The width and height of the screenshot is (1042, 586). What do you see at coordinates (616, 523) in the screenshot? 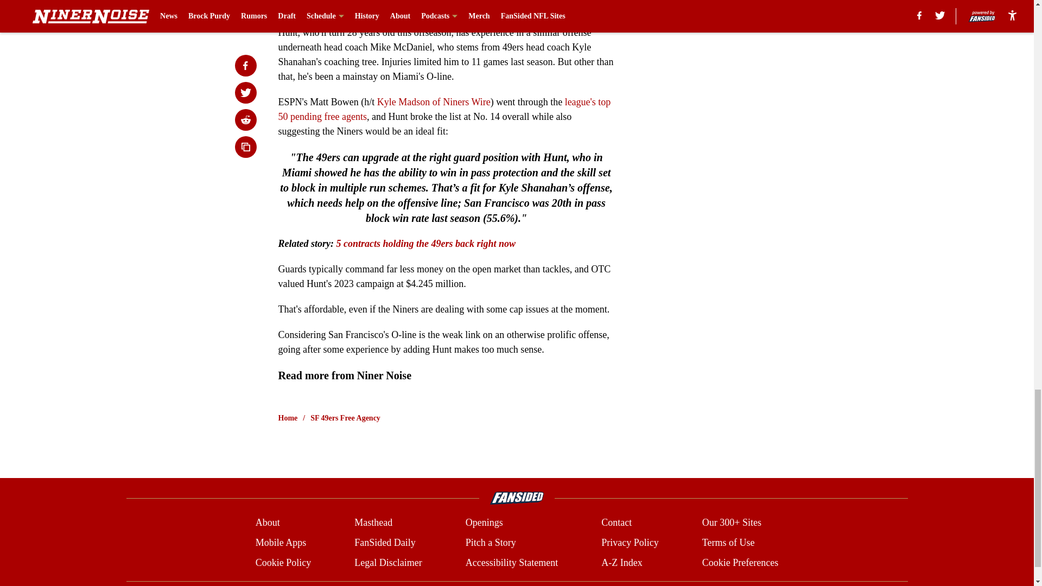
I see `Contact` at bounding box center [616, 523].